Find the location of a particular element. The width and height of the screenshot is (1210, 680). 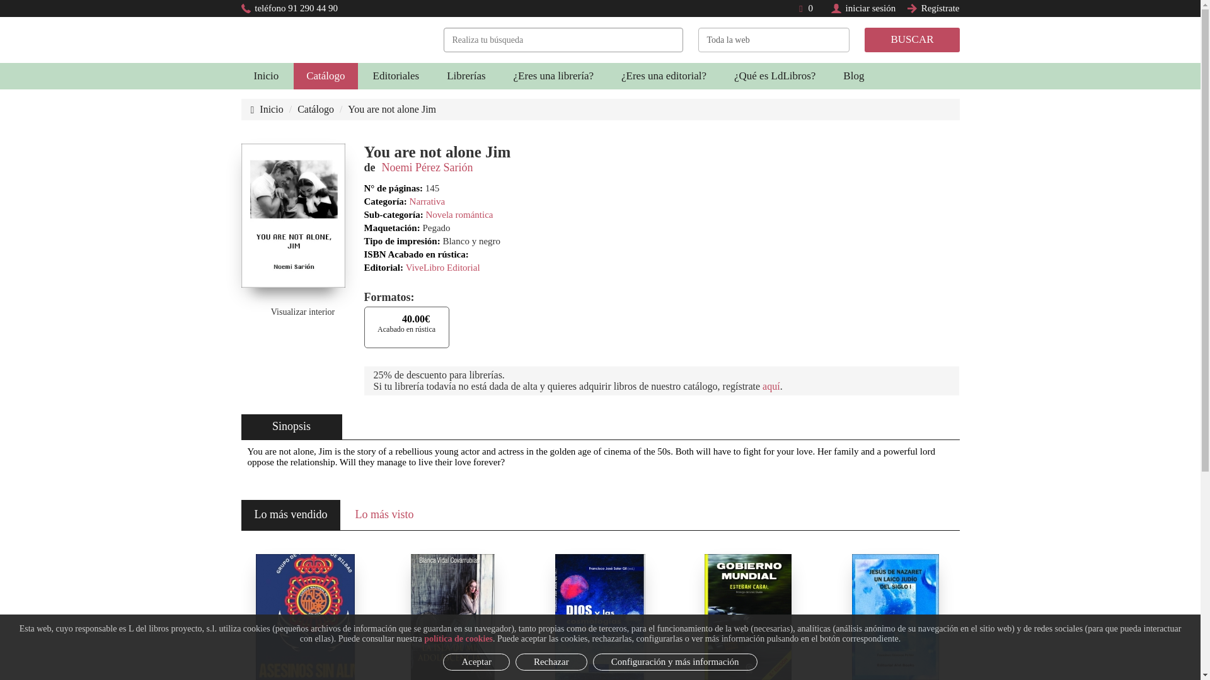

phone is located at coordinates (246, 8).